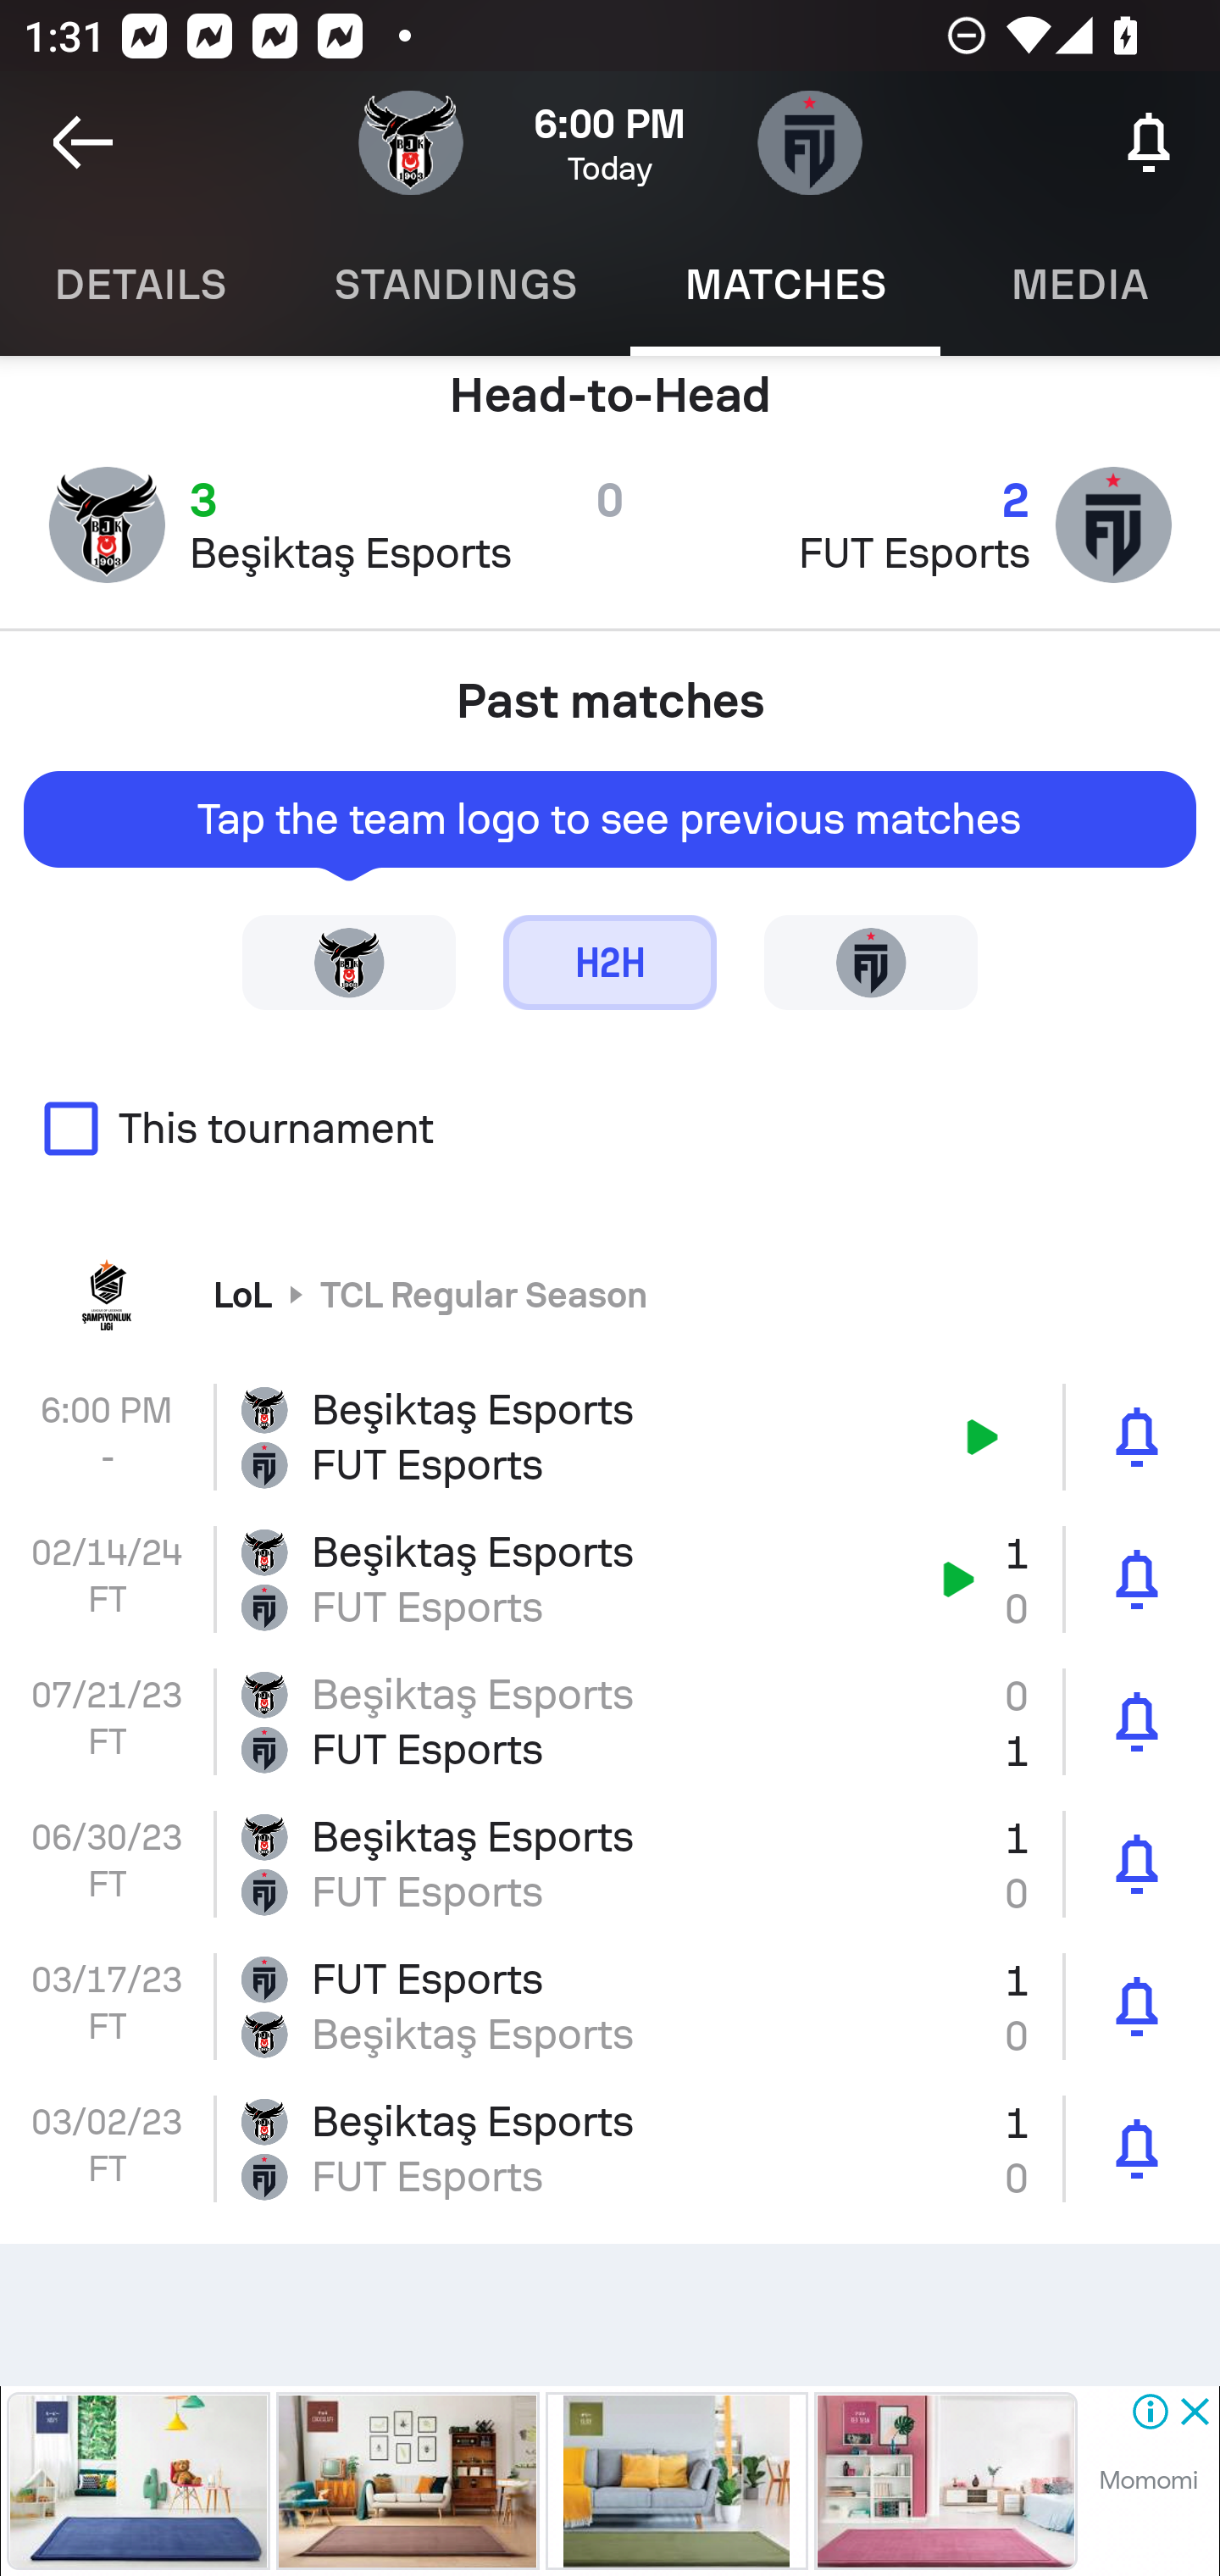  Describe the element at coordinates (1080, 285) in the screenshot. I see `Media MEDIA` at that location.